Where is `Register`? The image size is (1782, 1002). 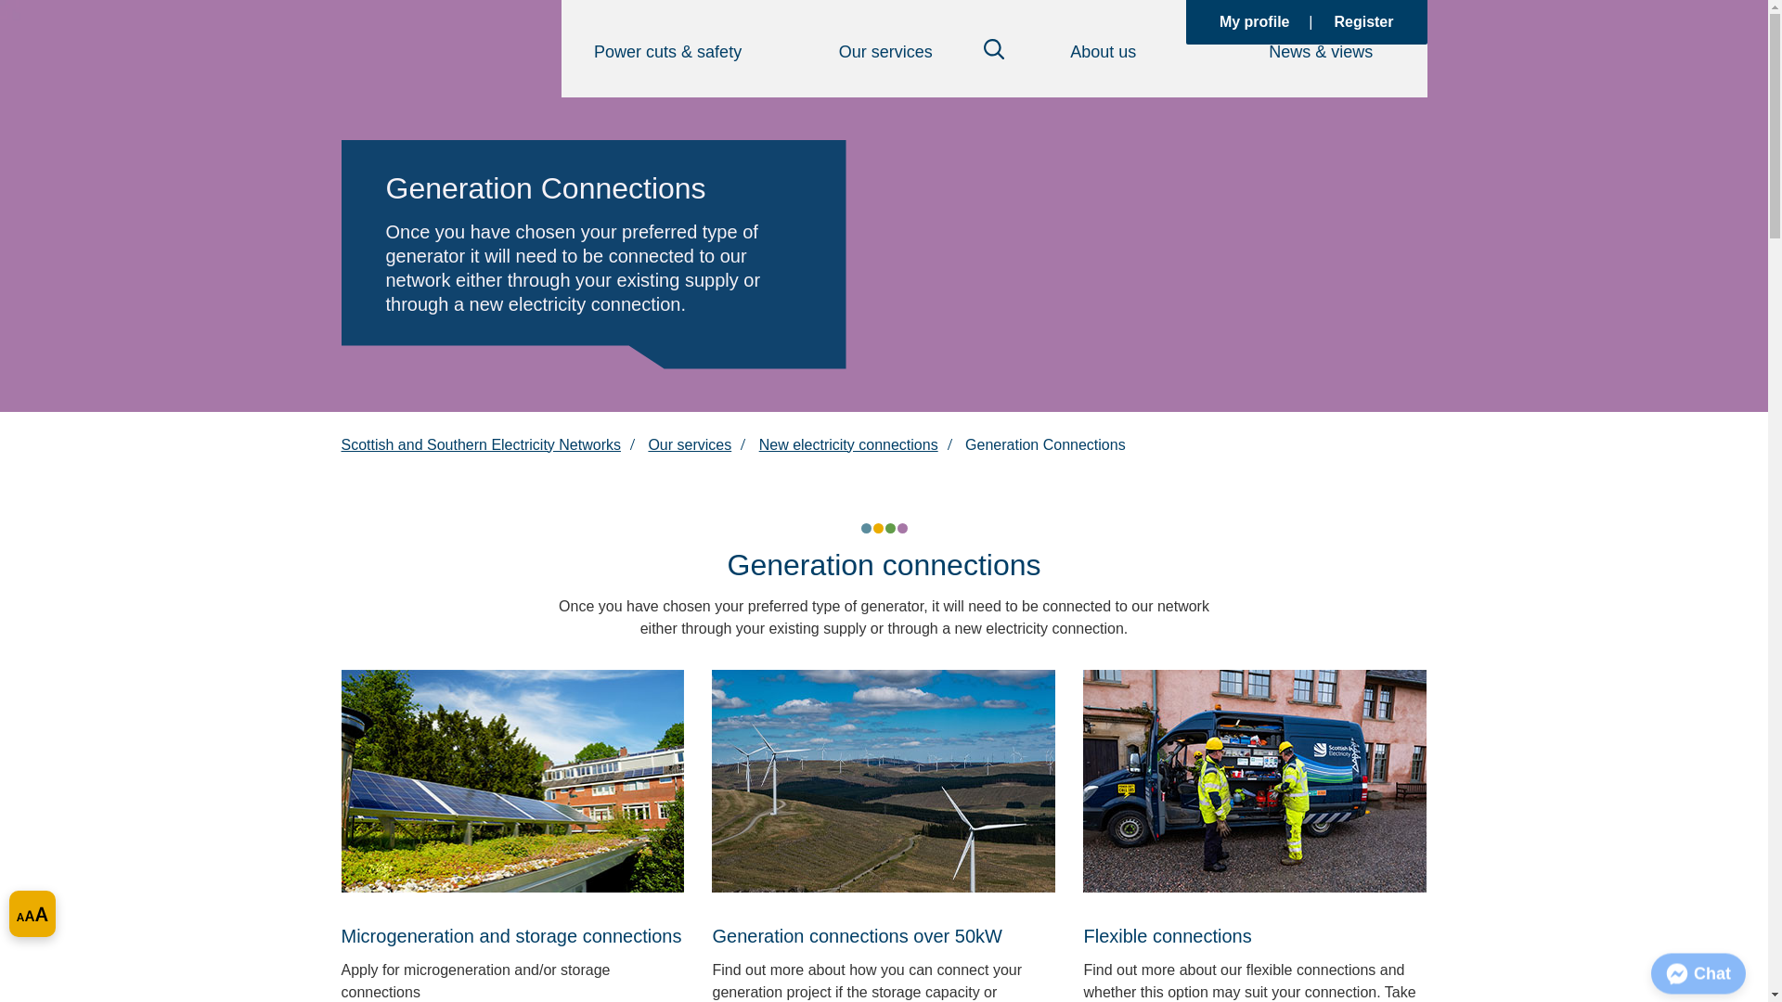
Register is located at coordinates (1362, 21).